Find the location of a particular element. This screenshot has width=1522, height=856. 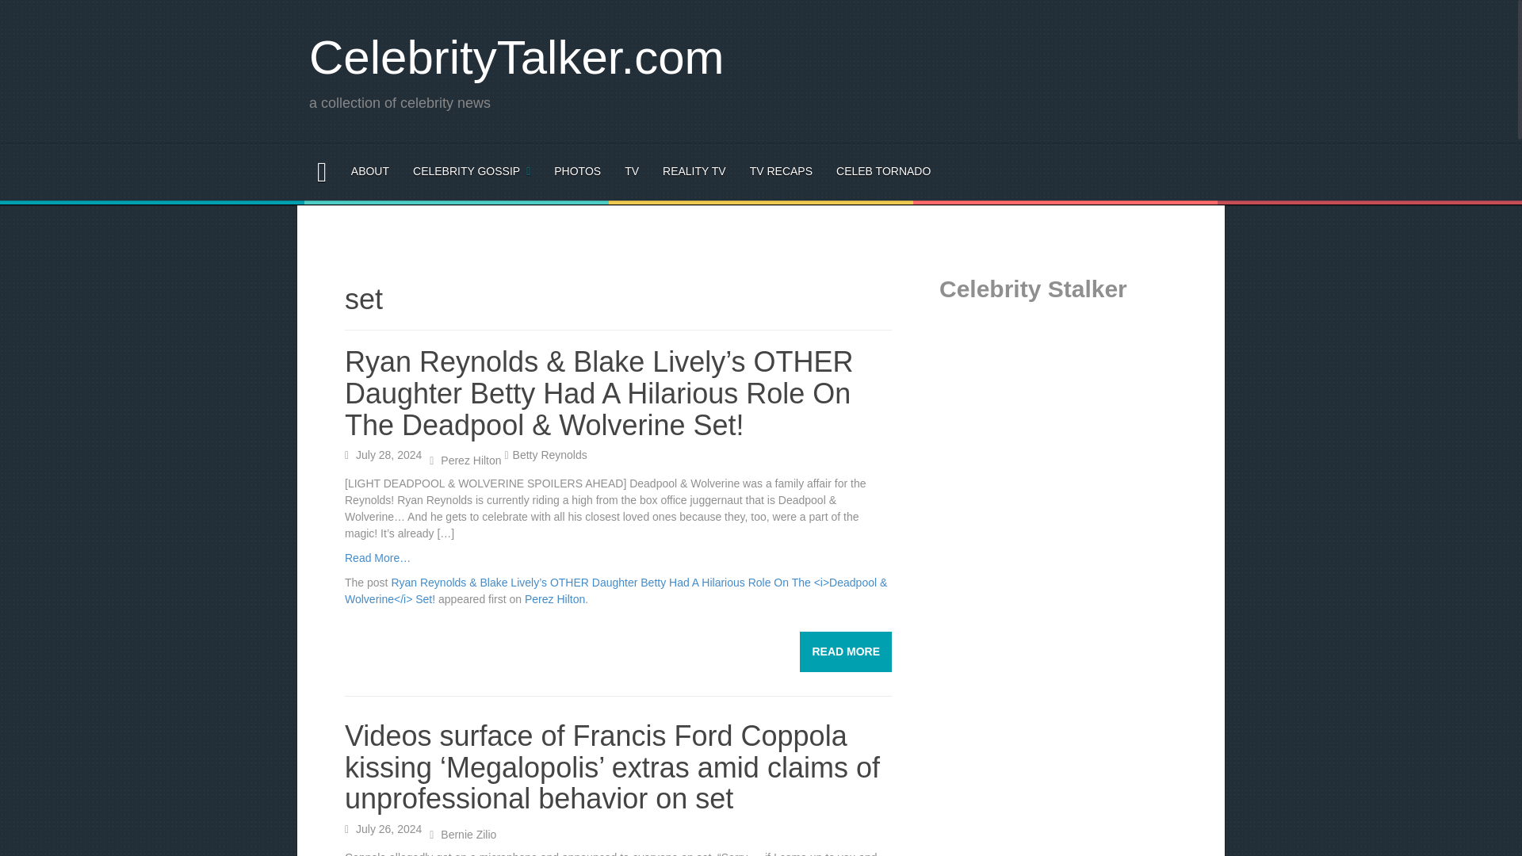

Perez Hilton is located at coordinates (471, 460).